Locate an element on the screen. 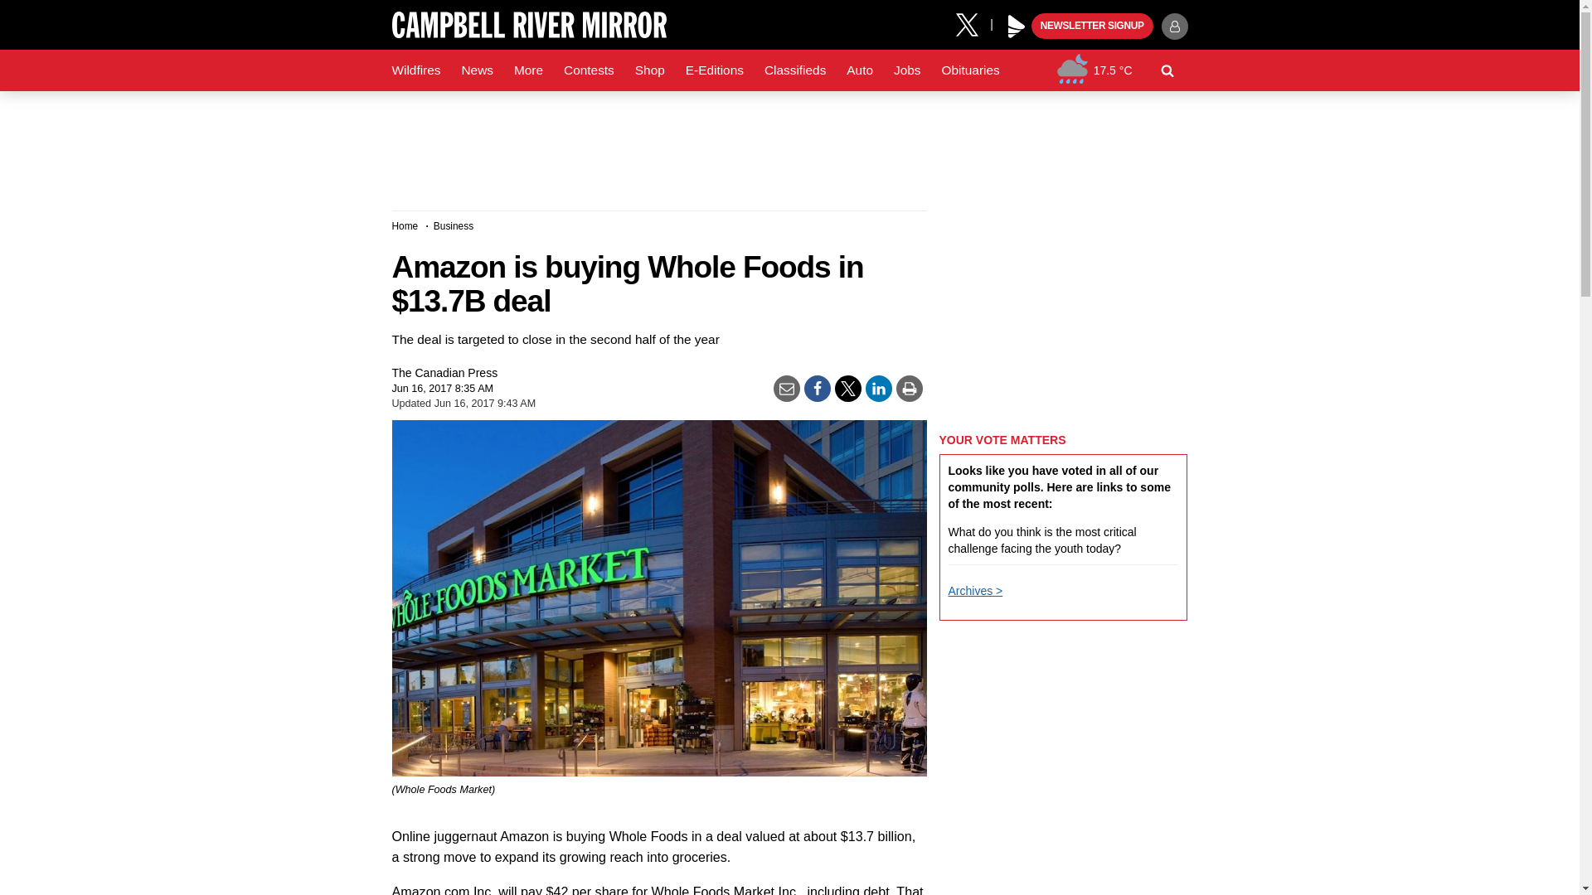 The height and width of the screenshot is (895, 1592). News is located at coordinates (476, 70).